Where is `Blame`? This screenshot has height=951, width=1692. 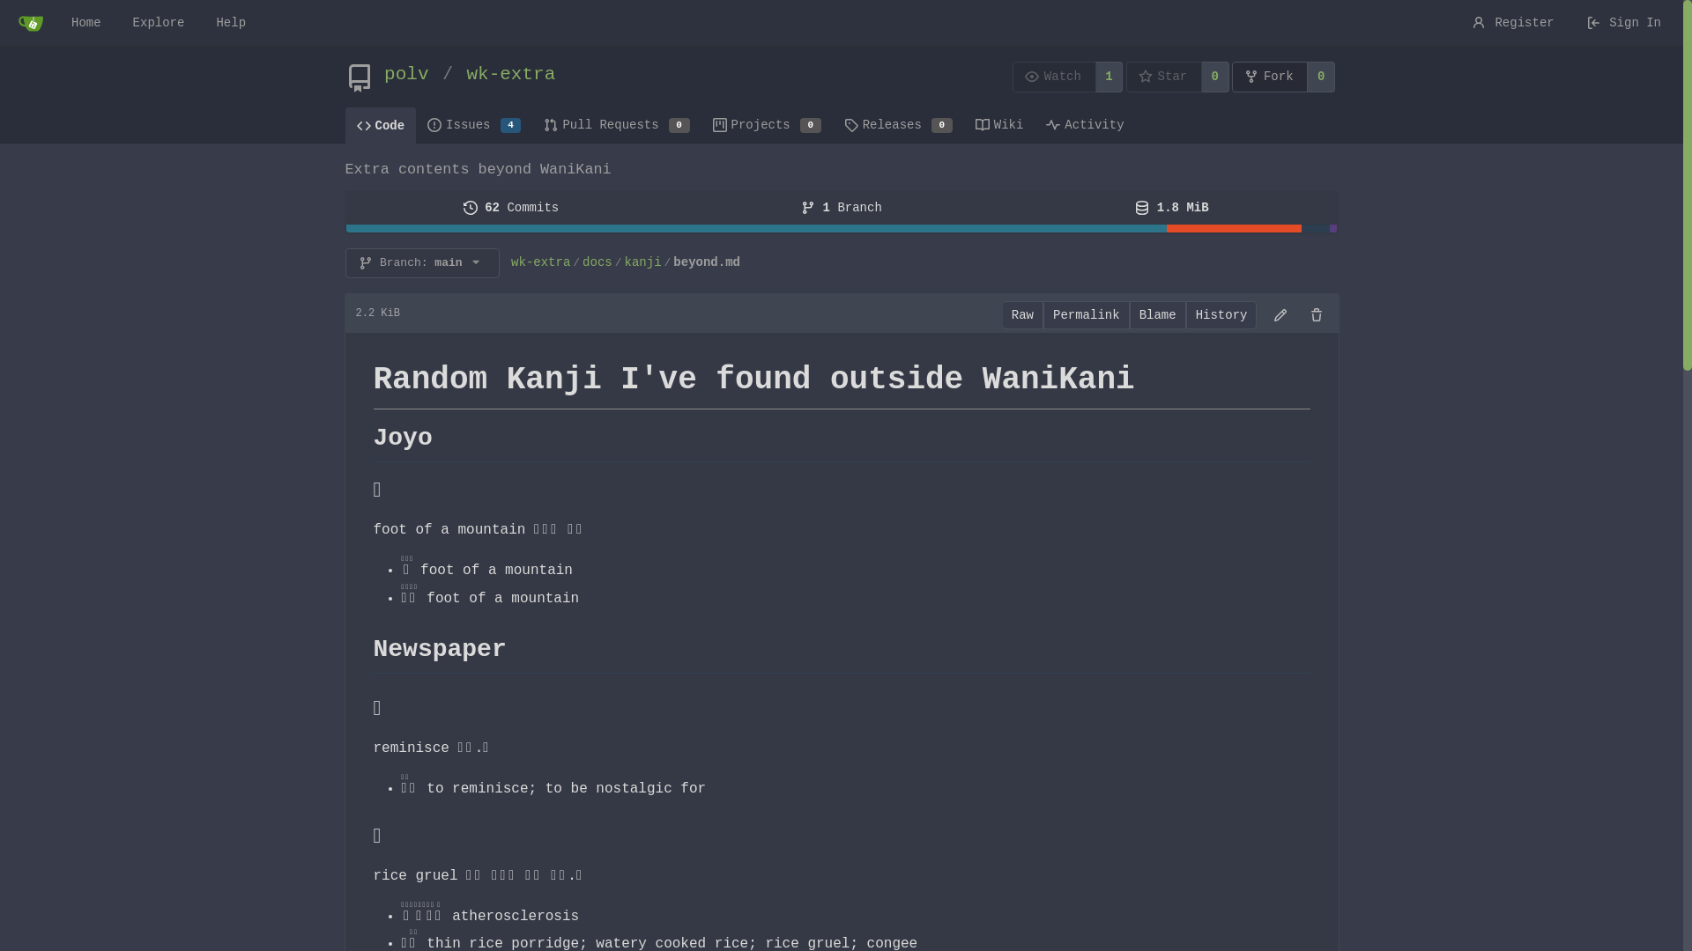
Blame is located at coordinates (1158, 315).